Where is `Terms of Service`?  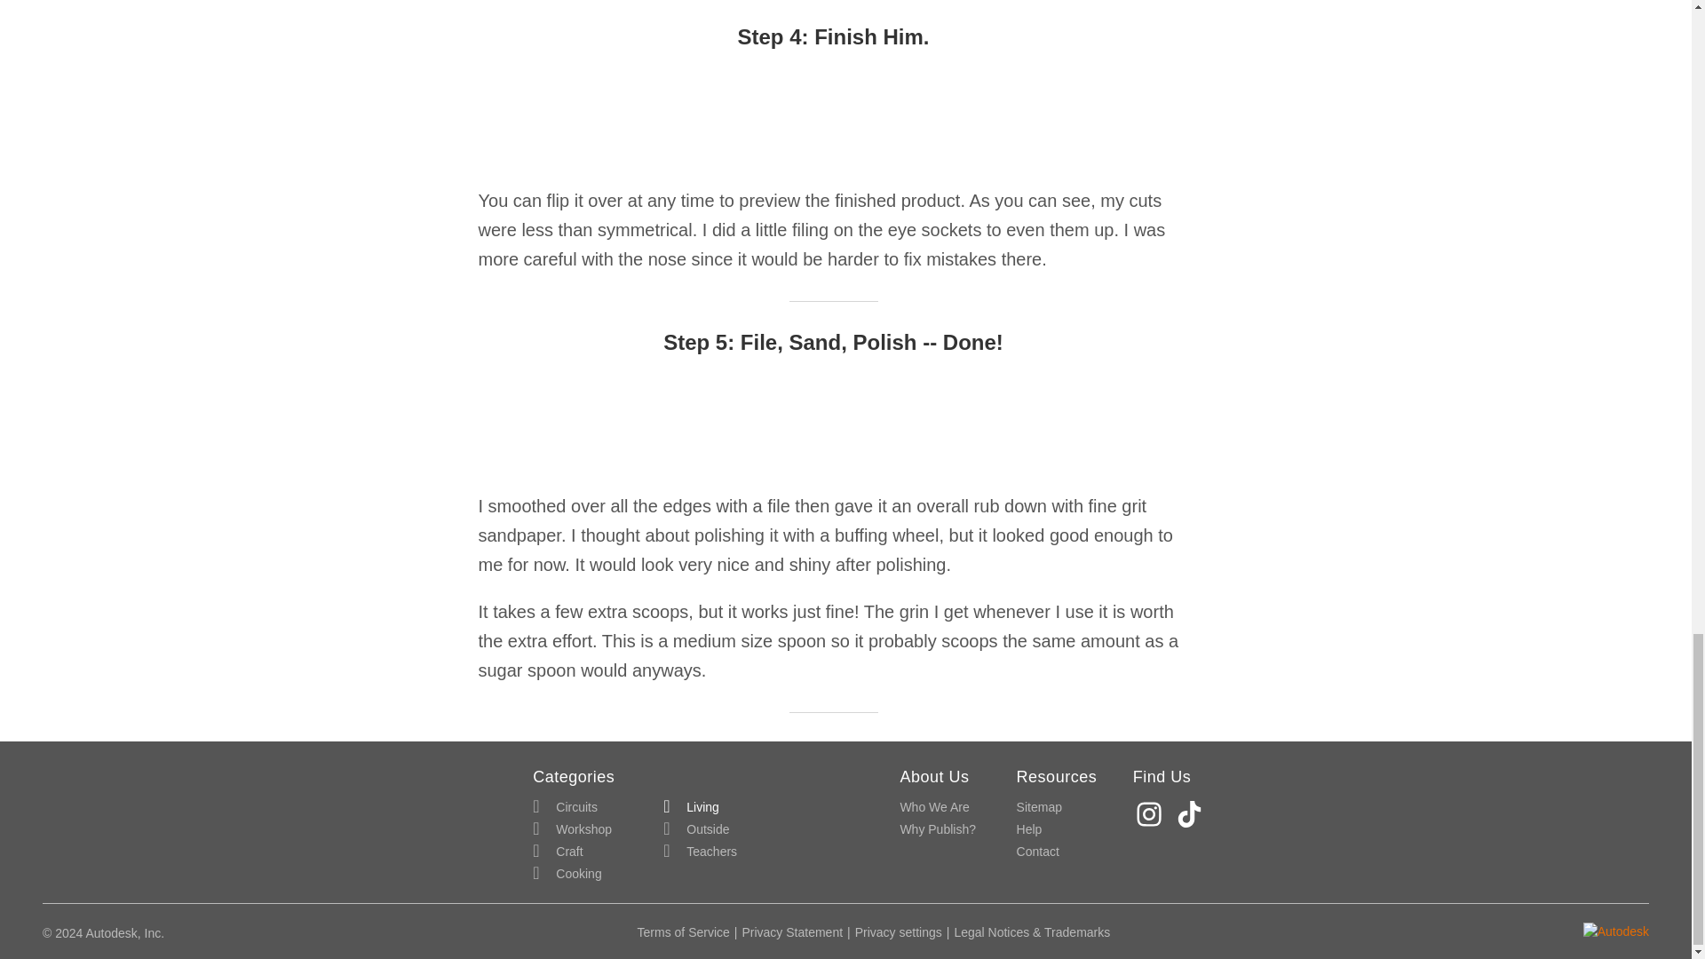 Terms of Service is located at coordinates (684, 932).